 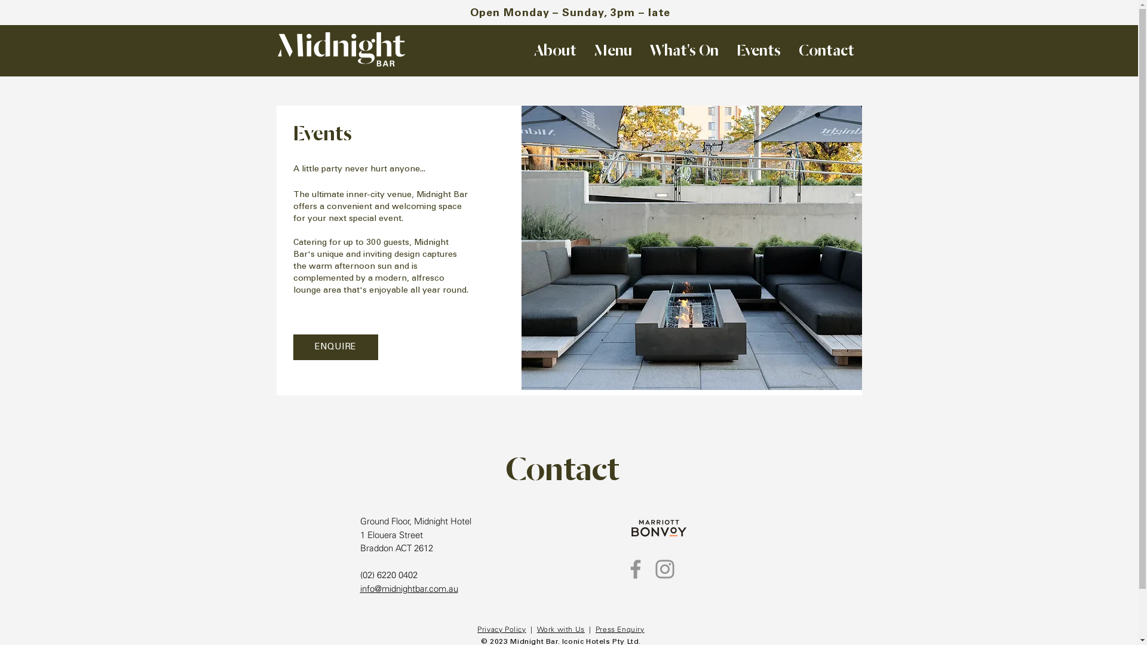 What do you see at coordinates (554, 50) in the screenshot?
I see `About` at bounding box center [554, 50].